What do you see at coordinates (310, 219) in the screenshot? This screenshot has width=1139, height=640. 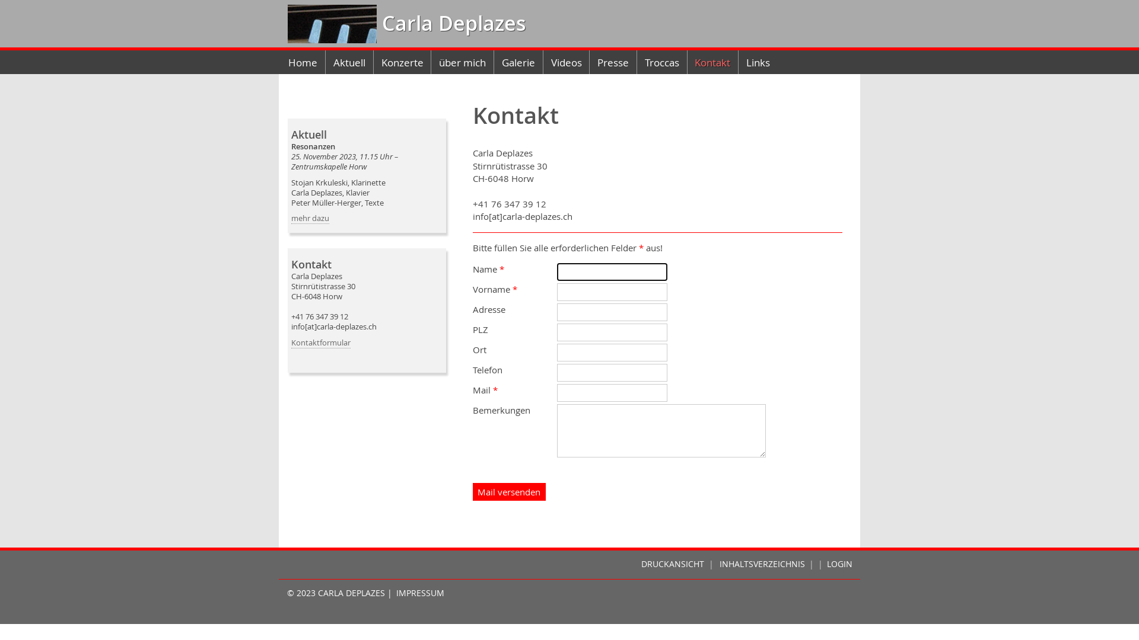 I see `mehr dazu` at bounding box center [310, 219].